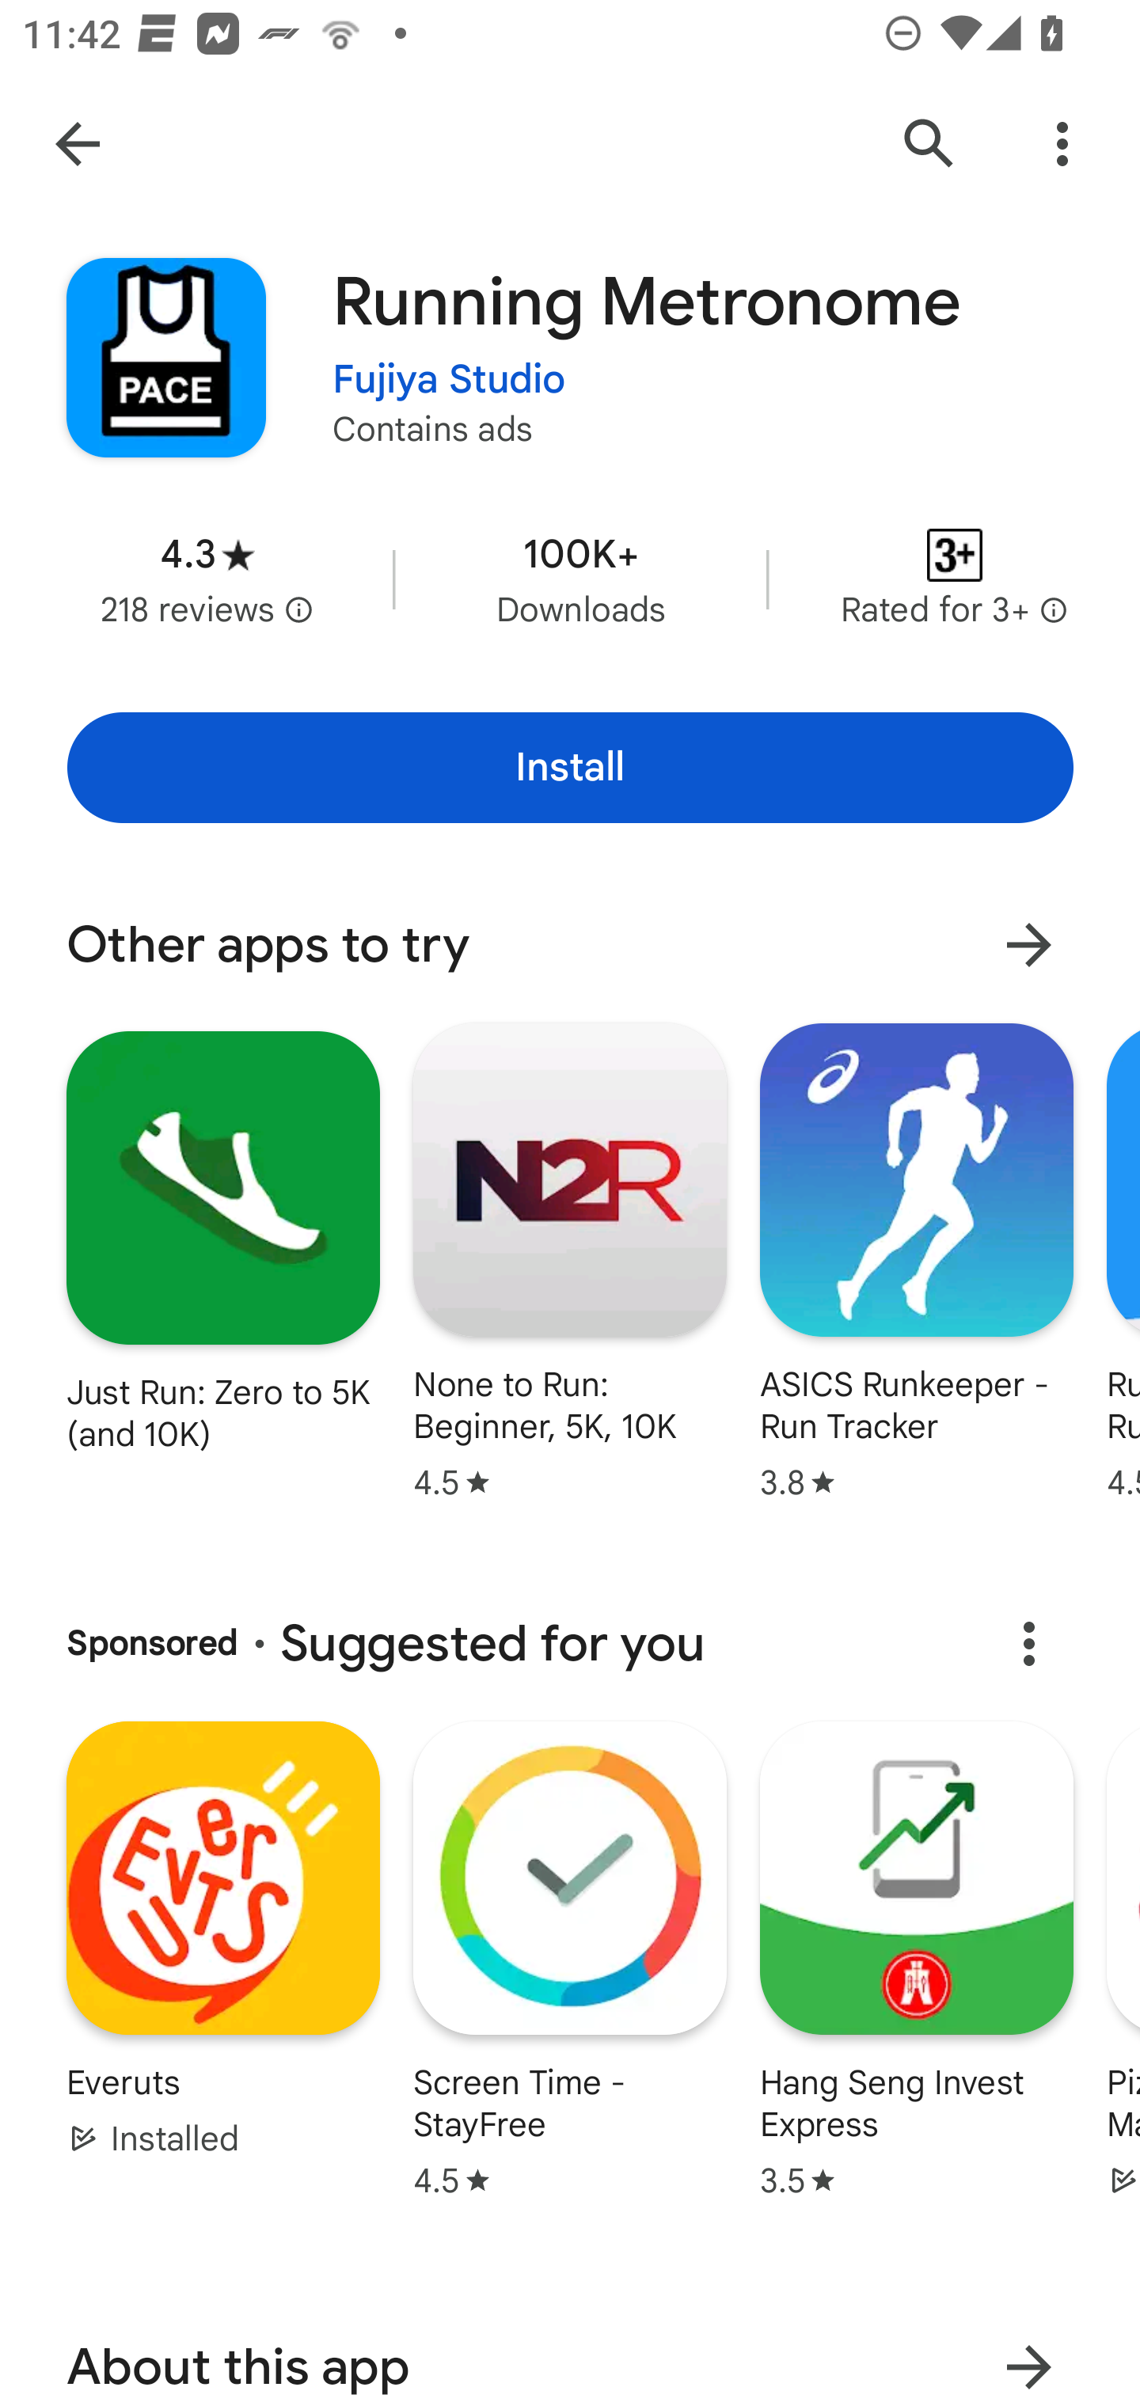  Describe the element at coordinates (570, 2348) in the screenshot. I see `About this app Learn more About this app` at that location.